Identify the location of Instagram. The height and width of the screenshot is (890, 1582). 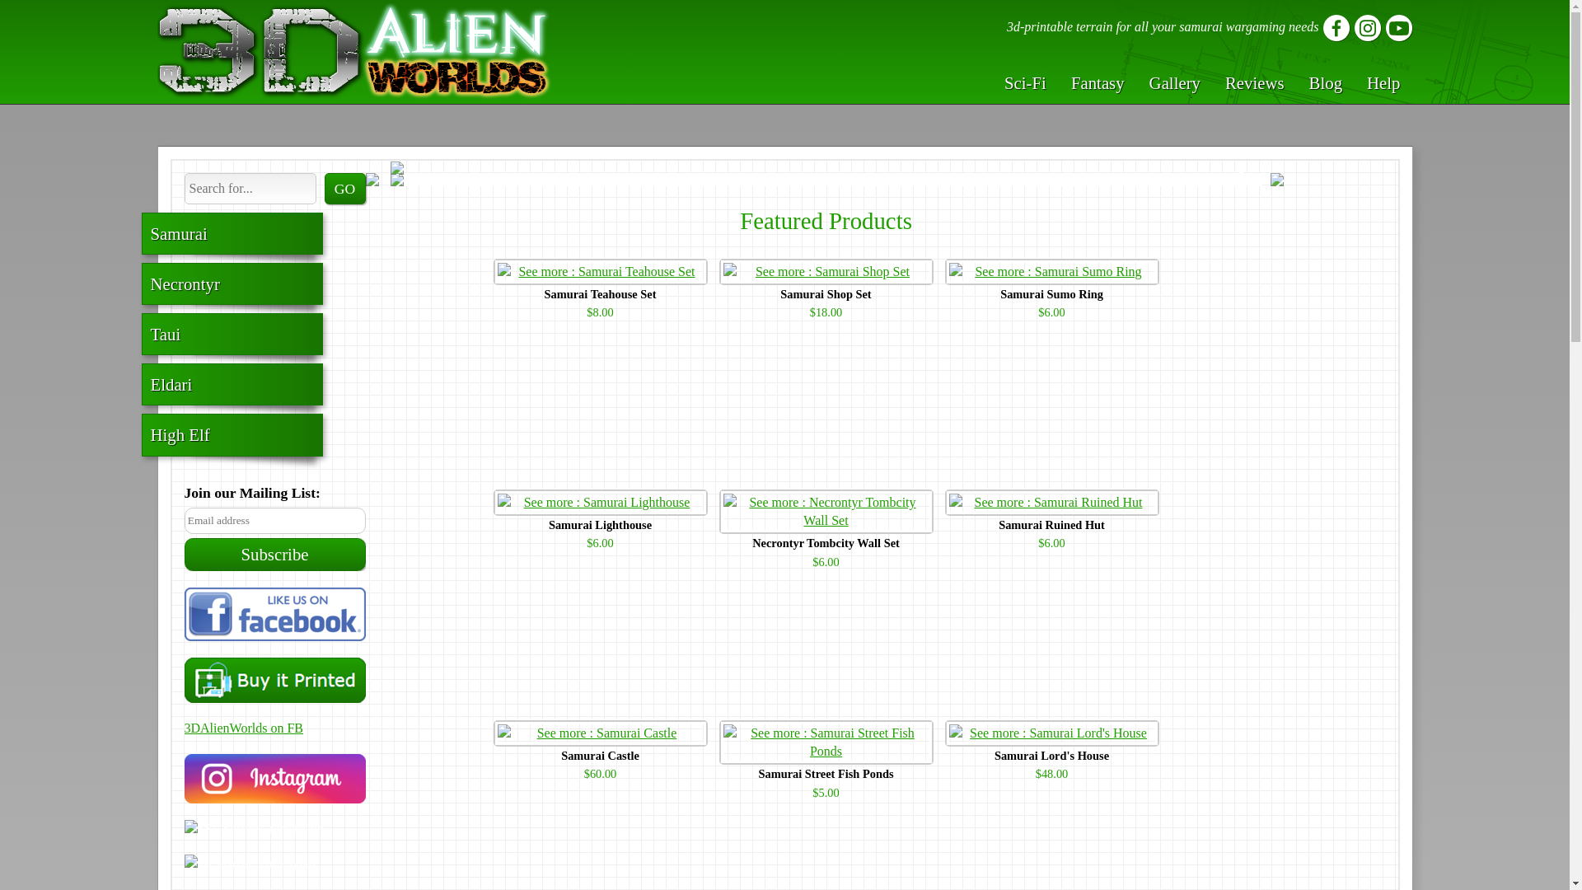
(275, 778).